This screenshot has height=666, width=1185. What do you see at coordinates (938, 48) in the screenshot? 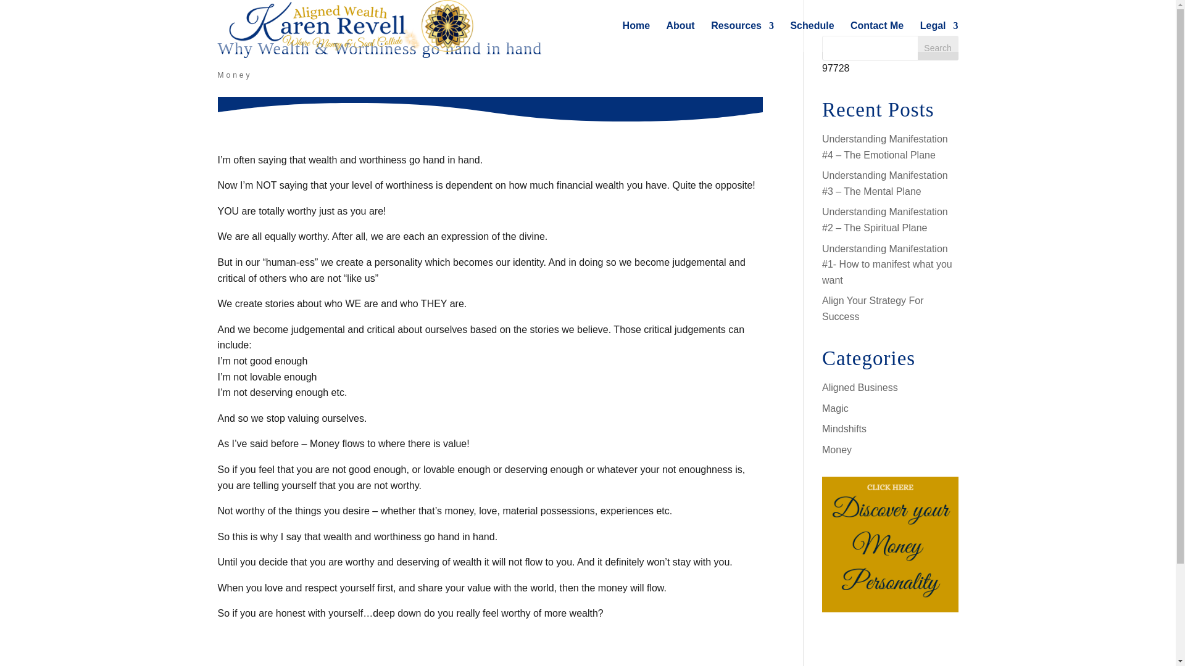
I see `Search` at bounding box center [938, 48].